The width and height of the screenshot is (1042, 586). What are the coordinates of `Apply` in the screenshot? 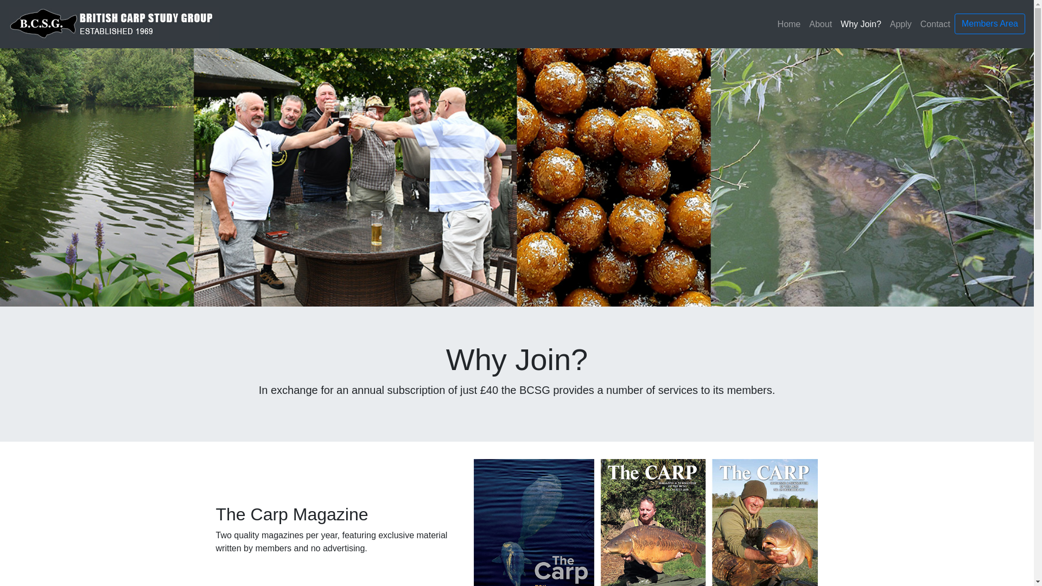 It's located at (901, 23).